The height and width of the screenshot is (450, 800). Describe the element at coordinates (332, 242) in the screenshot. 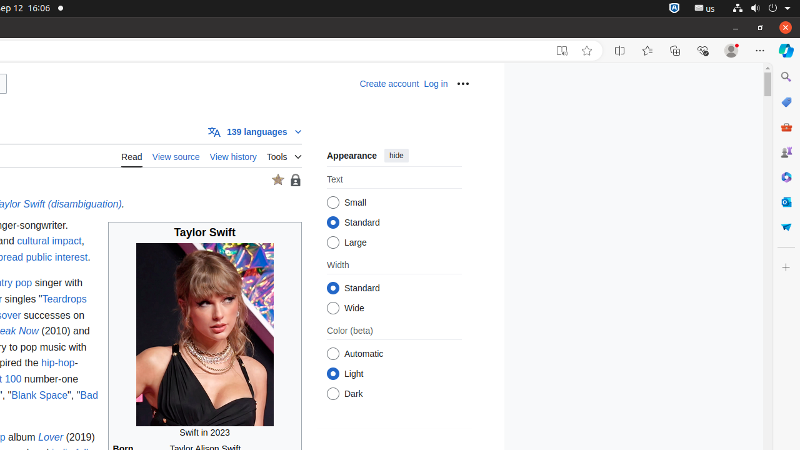

I see `Large` at that location.